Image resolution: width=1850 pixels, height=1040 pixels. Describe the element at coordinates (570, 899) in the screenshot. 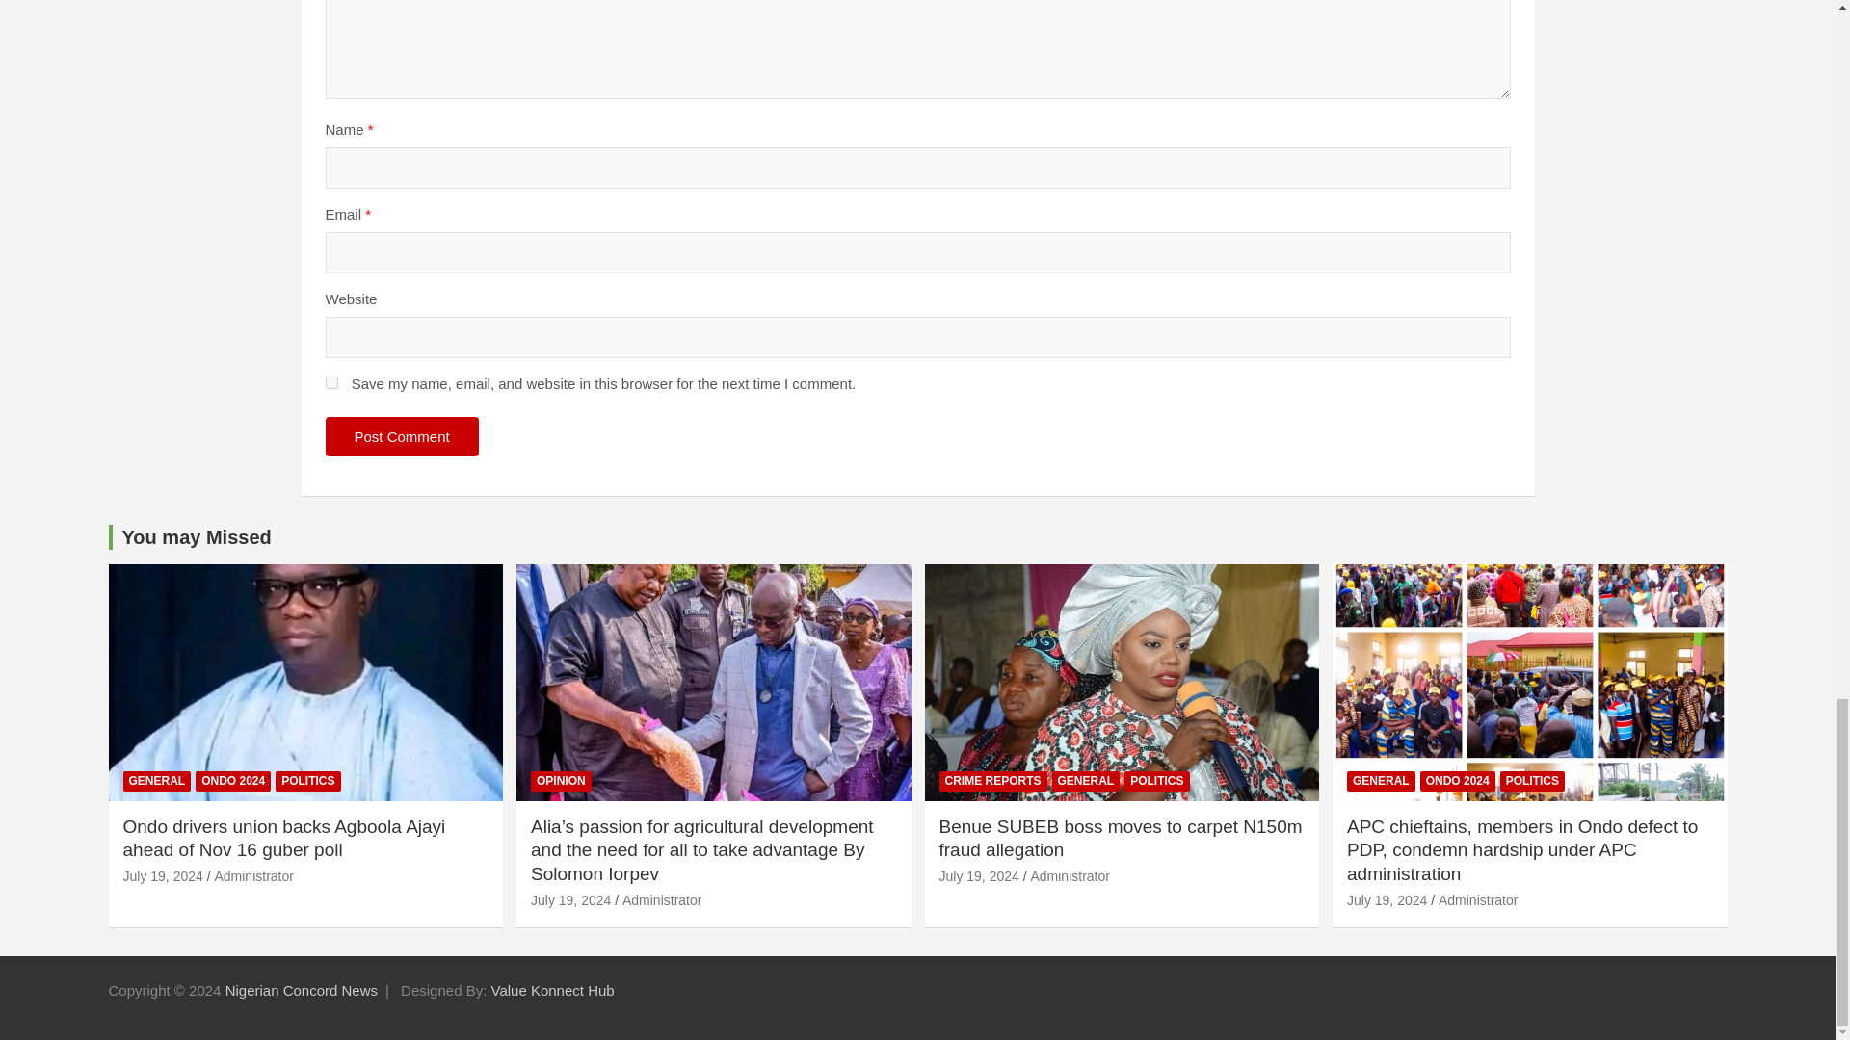

I see `July 19, 2024` at that location.